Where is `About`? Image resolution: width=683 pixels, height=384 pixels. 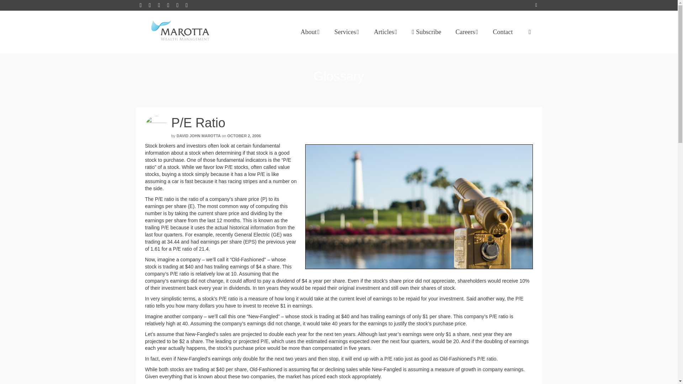 About is located at coordinates (310, 32).